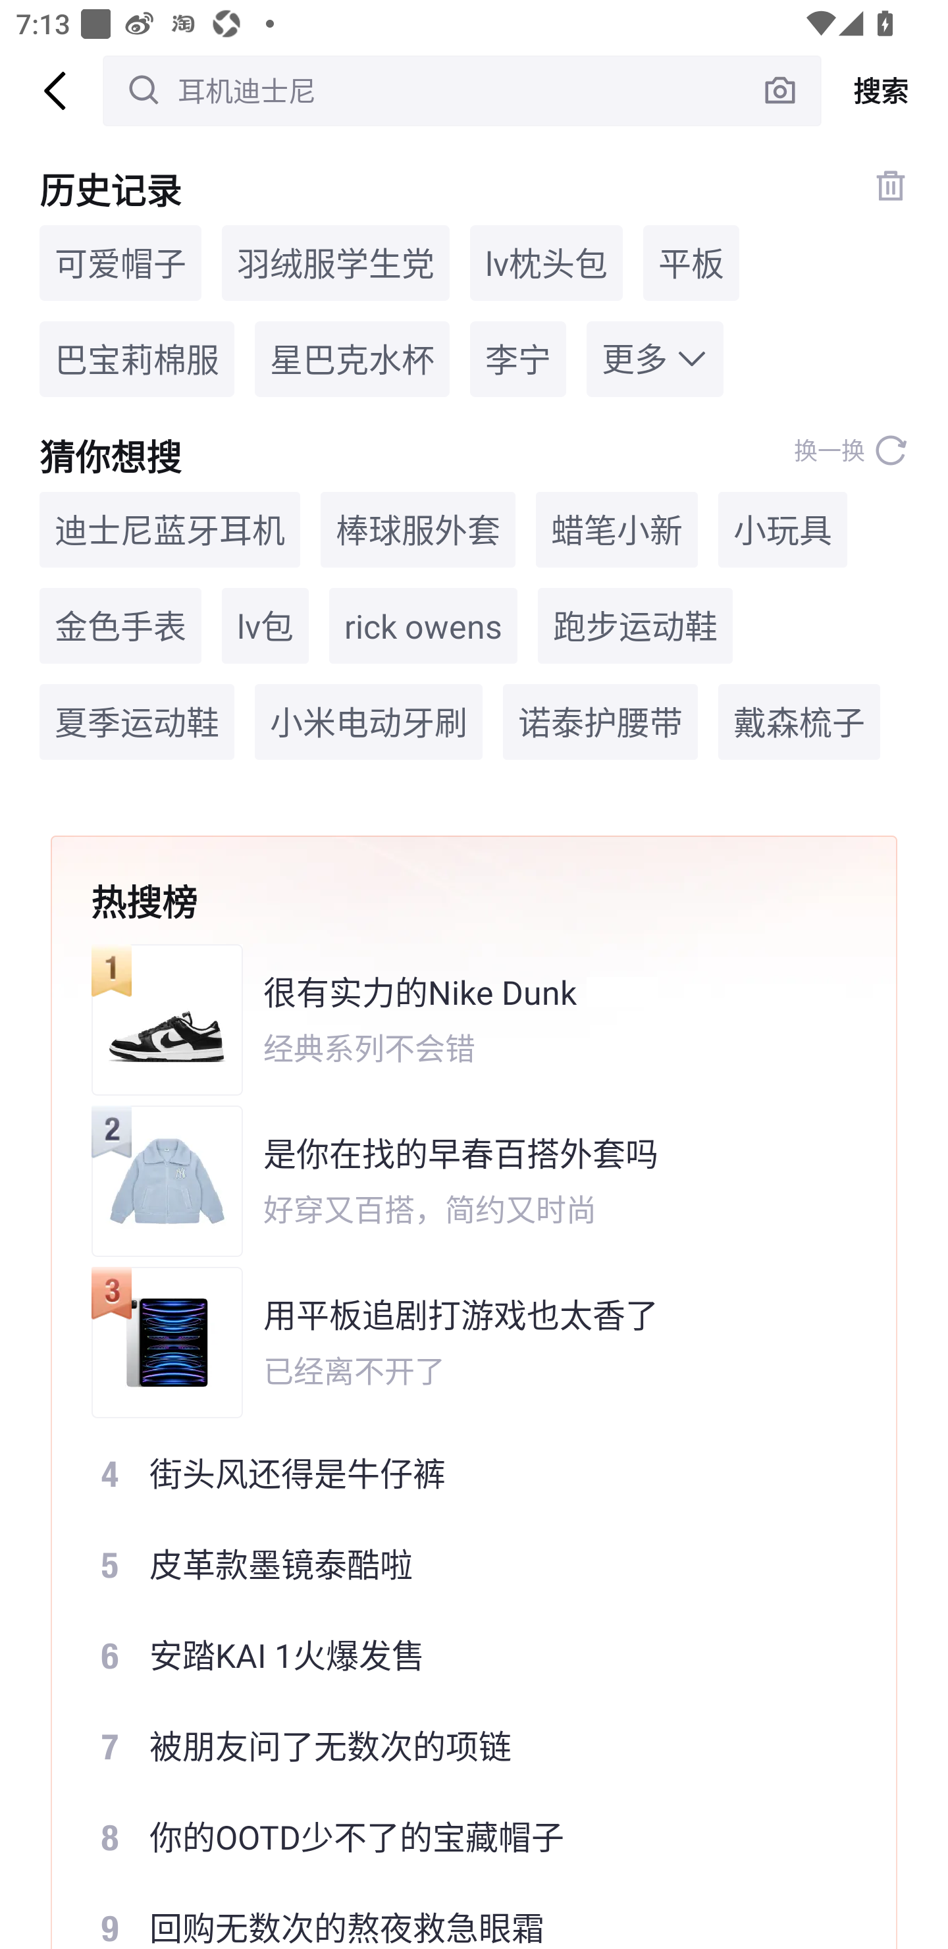 This screenshot has width=948, height=1949. I want to click on 9 回购无数次的熬夜救急眼霜, so click(458, 1916).